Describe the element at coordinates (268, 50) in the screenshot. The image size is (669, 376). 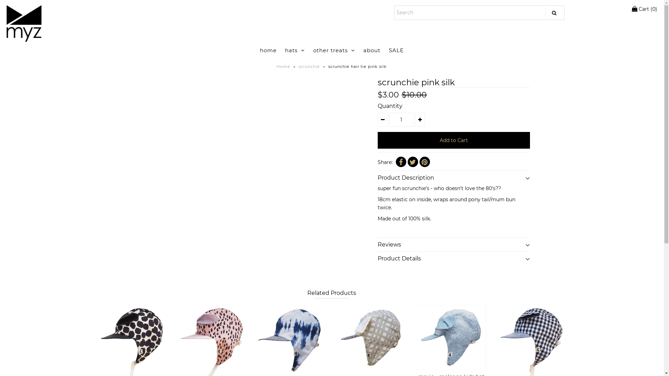
I see `home` at that location.